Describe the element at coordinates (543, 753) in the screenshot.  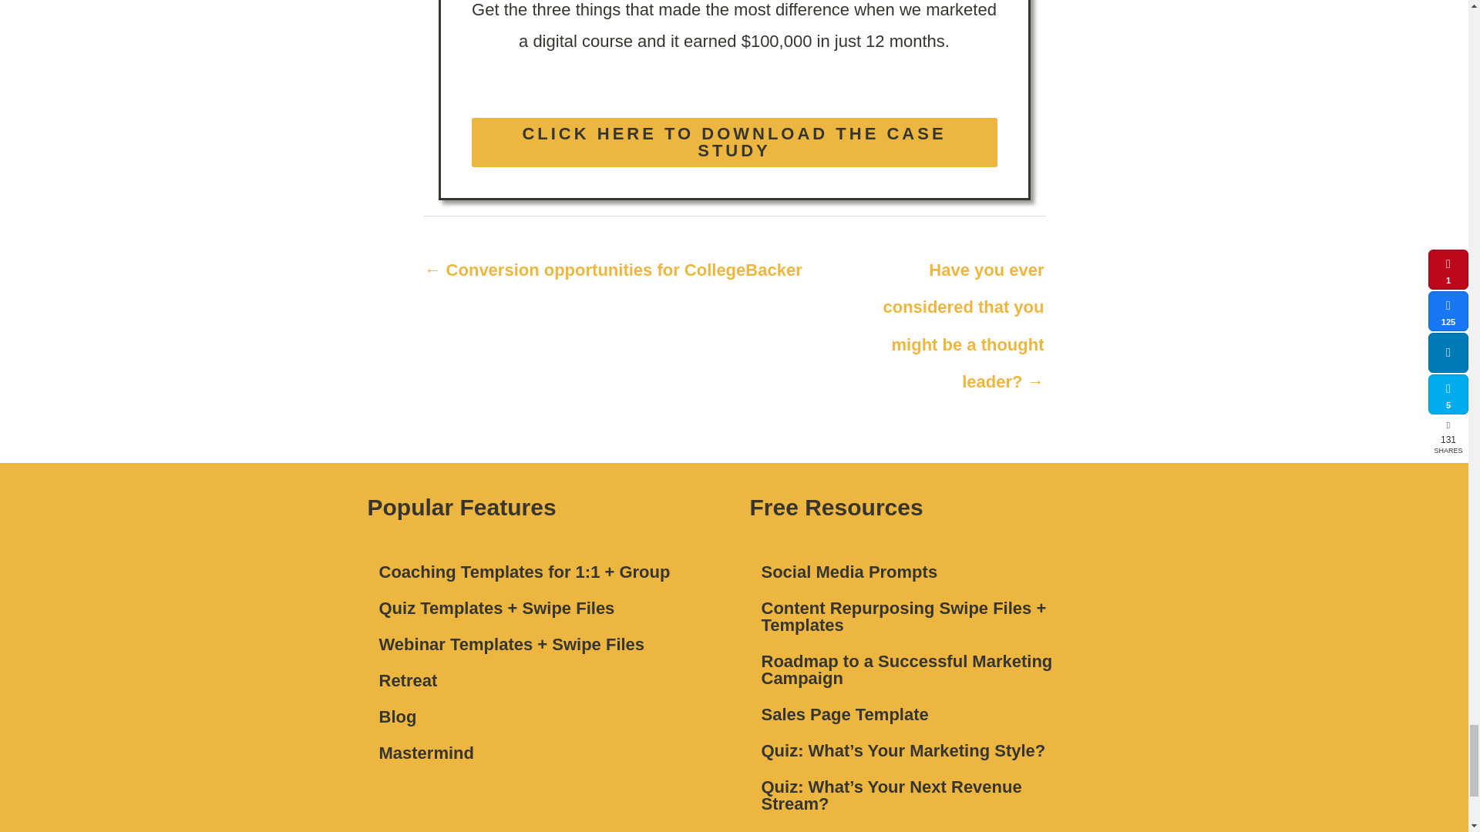
I see `Mastermind` at that location.